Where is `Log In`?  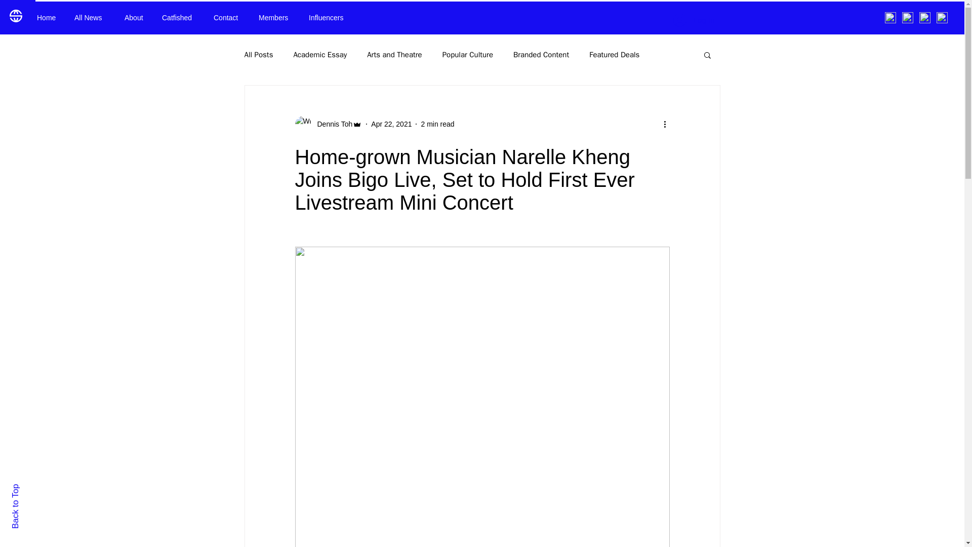
Log In is located at coordinates (694, 20).